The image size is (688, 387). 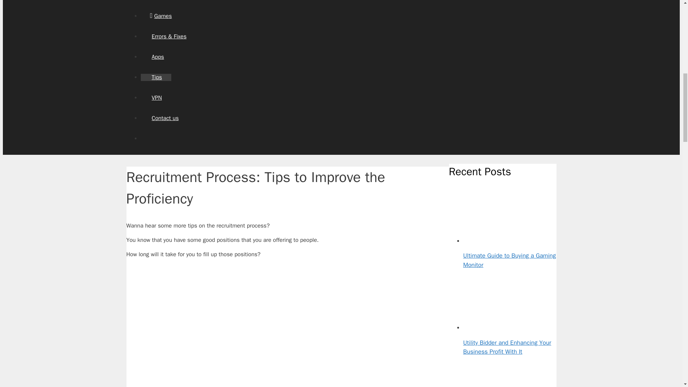 I want to click on Ultimate Guide to Buying a Gaming Monitor, so click(x=489, y=240).